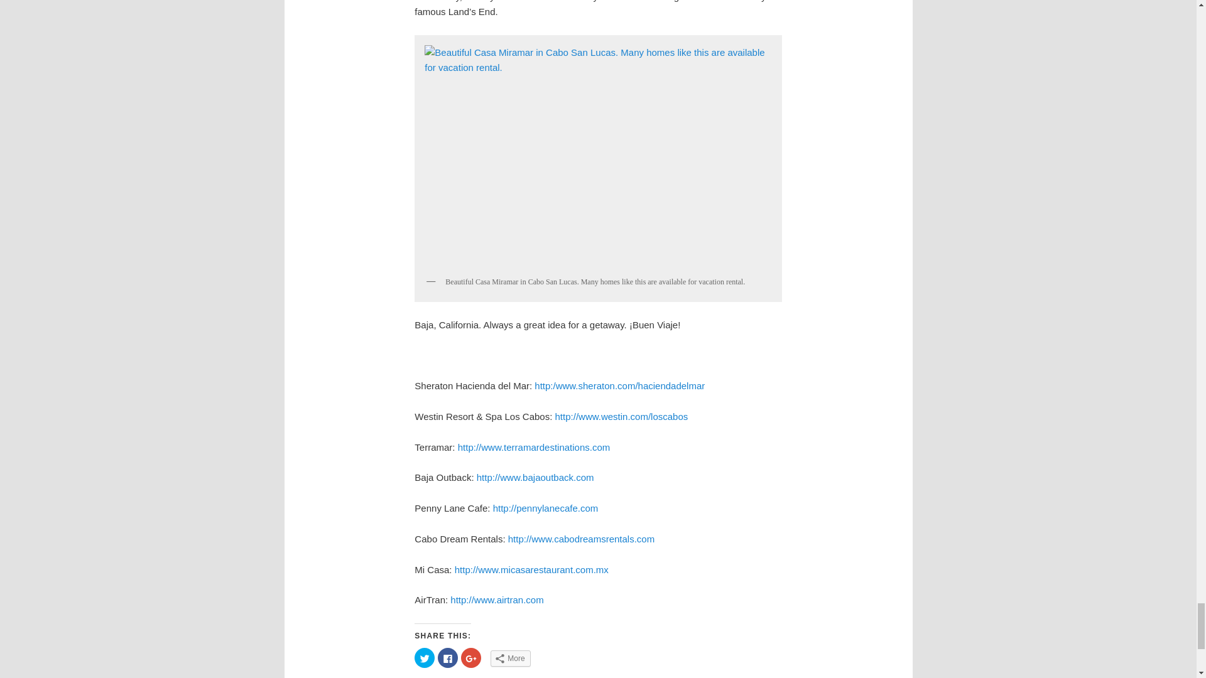 Image resolution: width=1206 pixels, height=678 pixels. Describe the element at coordinates (425, 658) in the screenshot. I see `Click to share on Twitter` at that location.